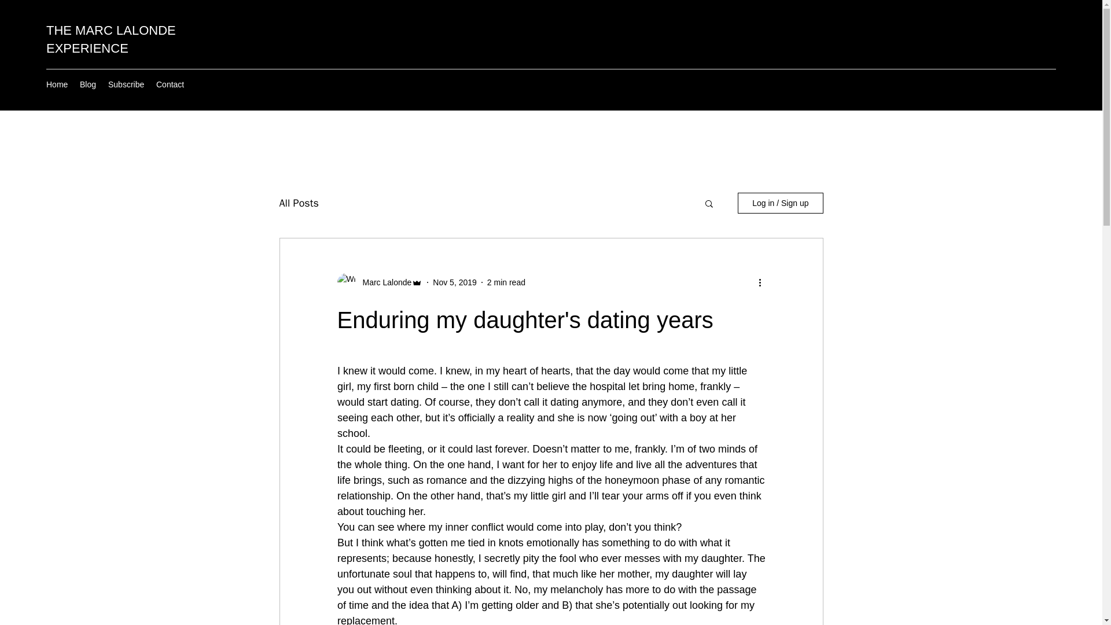 Image resolution: width=1111 pixels, height=625 pixels. Describe the element at coordinates (298, 203) in the screenshot. I see `All Posts` at that location.